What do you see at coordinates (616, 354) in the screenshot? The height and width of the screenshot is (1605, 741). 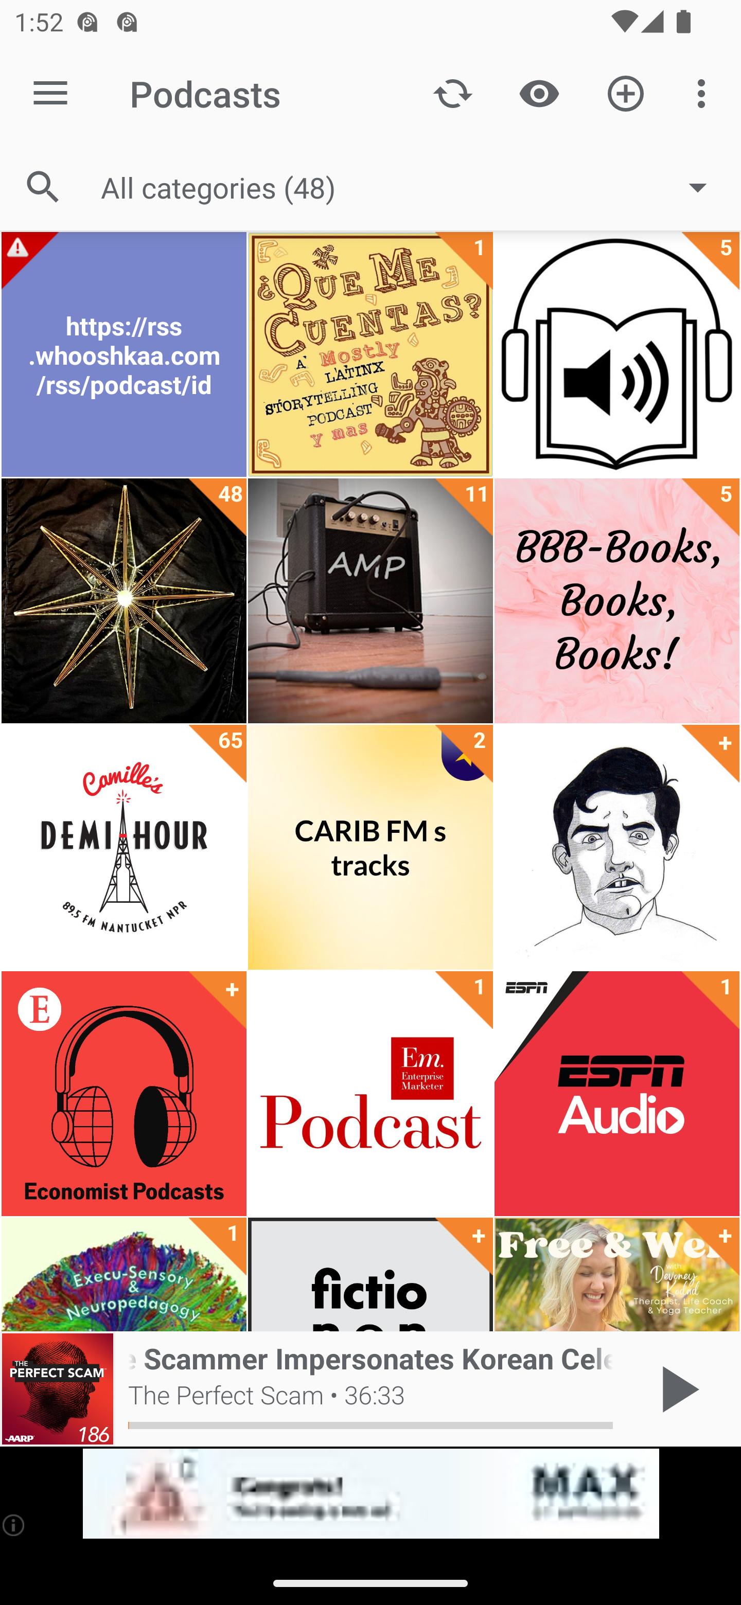 I see `Audiobooks 5` at bounding box center [616, 354].